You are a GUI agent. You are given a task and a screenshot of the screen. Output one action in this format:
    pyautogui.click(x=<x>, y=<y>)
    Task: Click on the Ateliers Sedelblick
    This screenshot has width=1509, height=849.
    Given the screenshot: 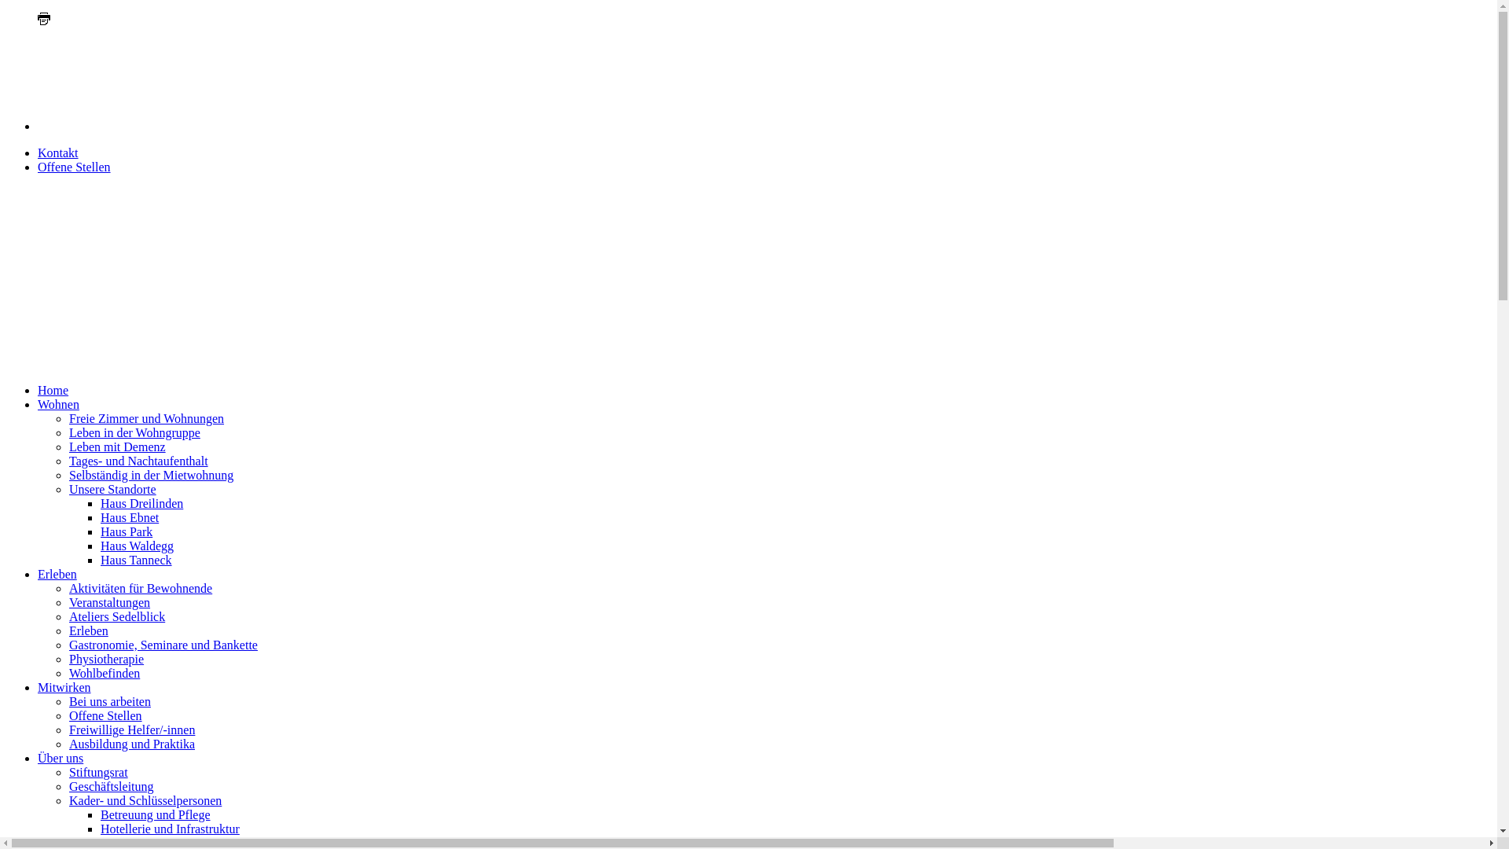 What is the action you would take?
    pyautogui.click(x=117, y=616)
    